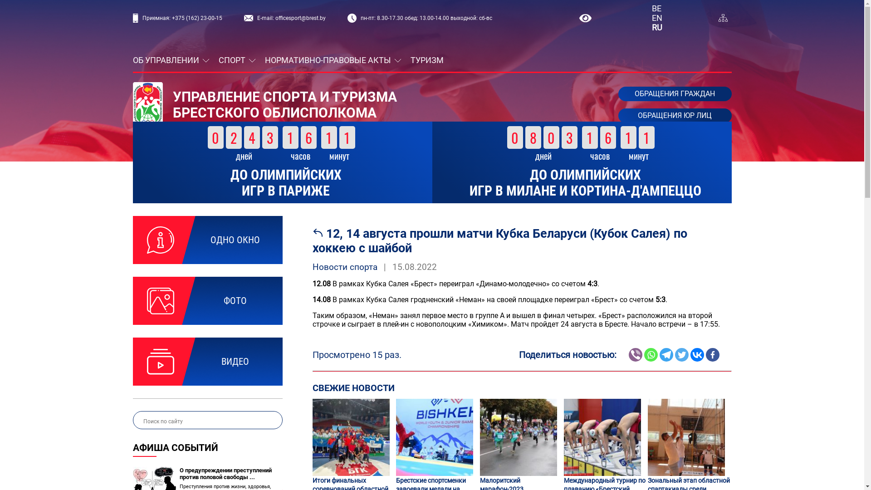 This screenshot has width=871, height=490. What do you see at coordinates (285, 18) in the screenshot?
I see `E-mail: officesport@brest.by` at bounding box center [285, 18].